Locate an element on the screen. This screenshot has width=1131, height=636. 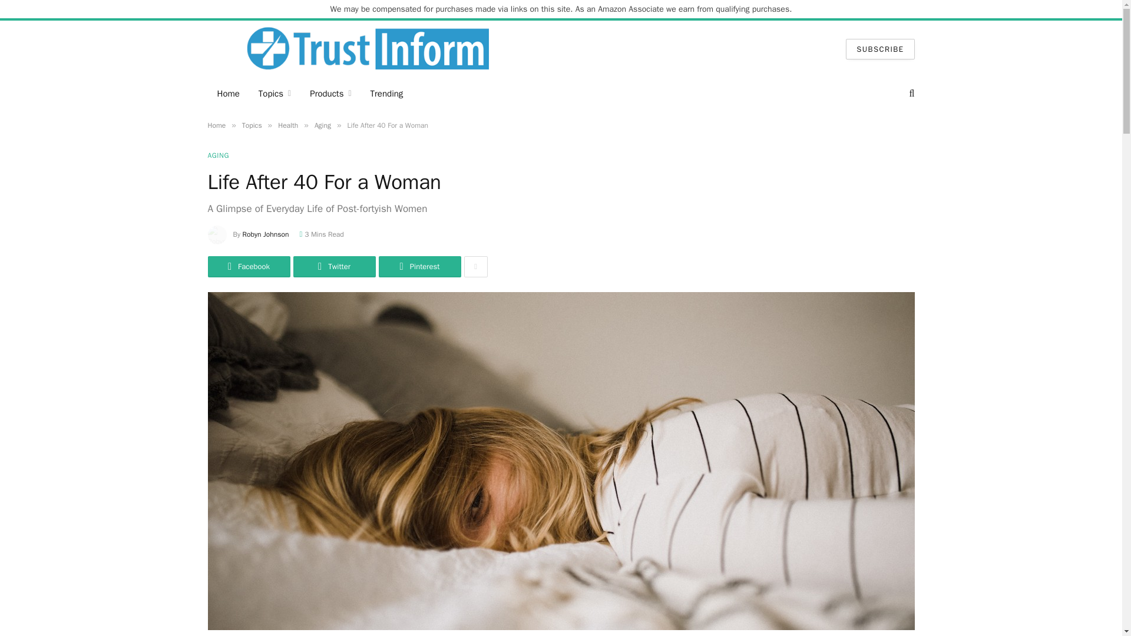
SUBSCRIBE is located at coordinates (880, 49).